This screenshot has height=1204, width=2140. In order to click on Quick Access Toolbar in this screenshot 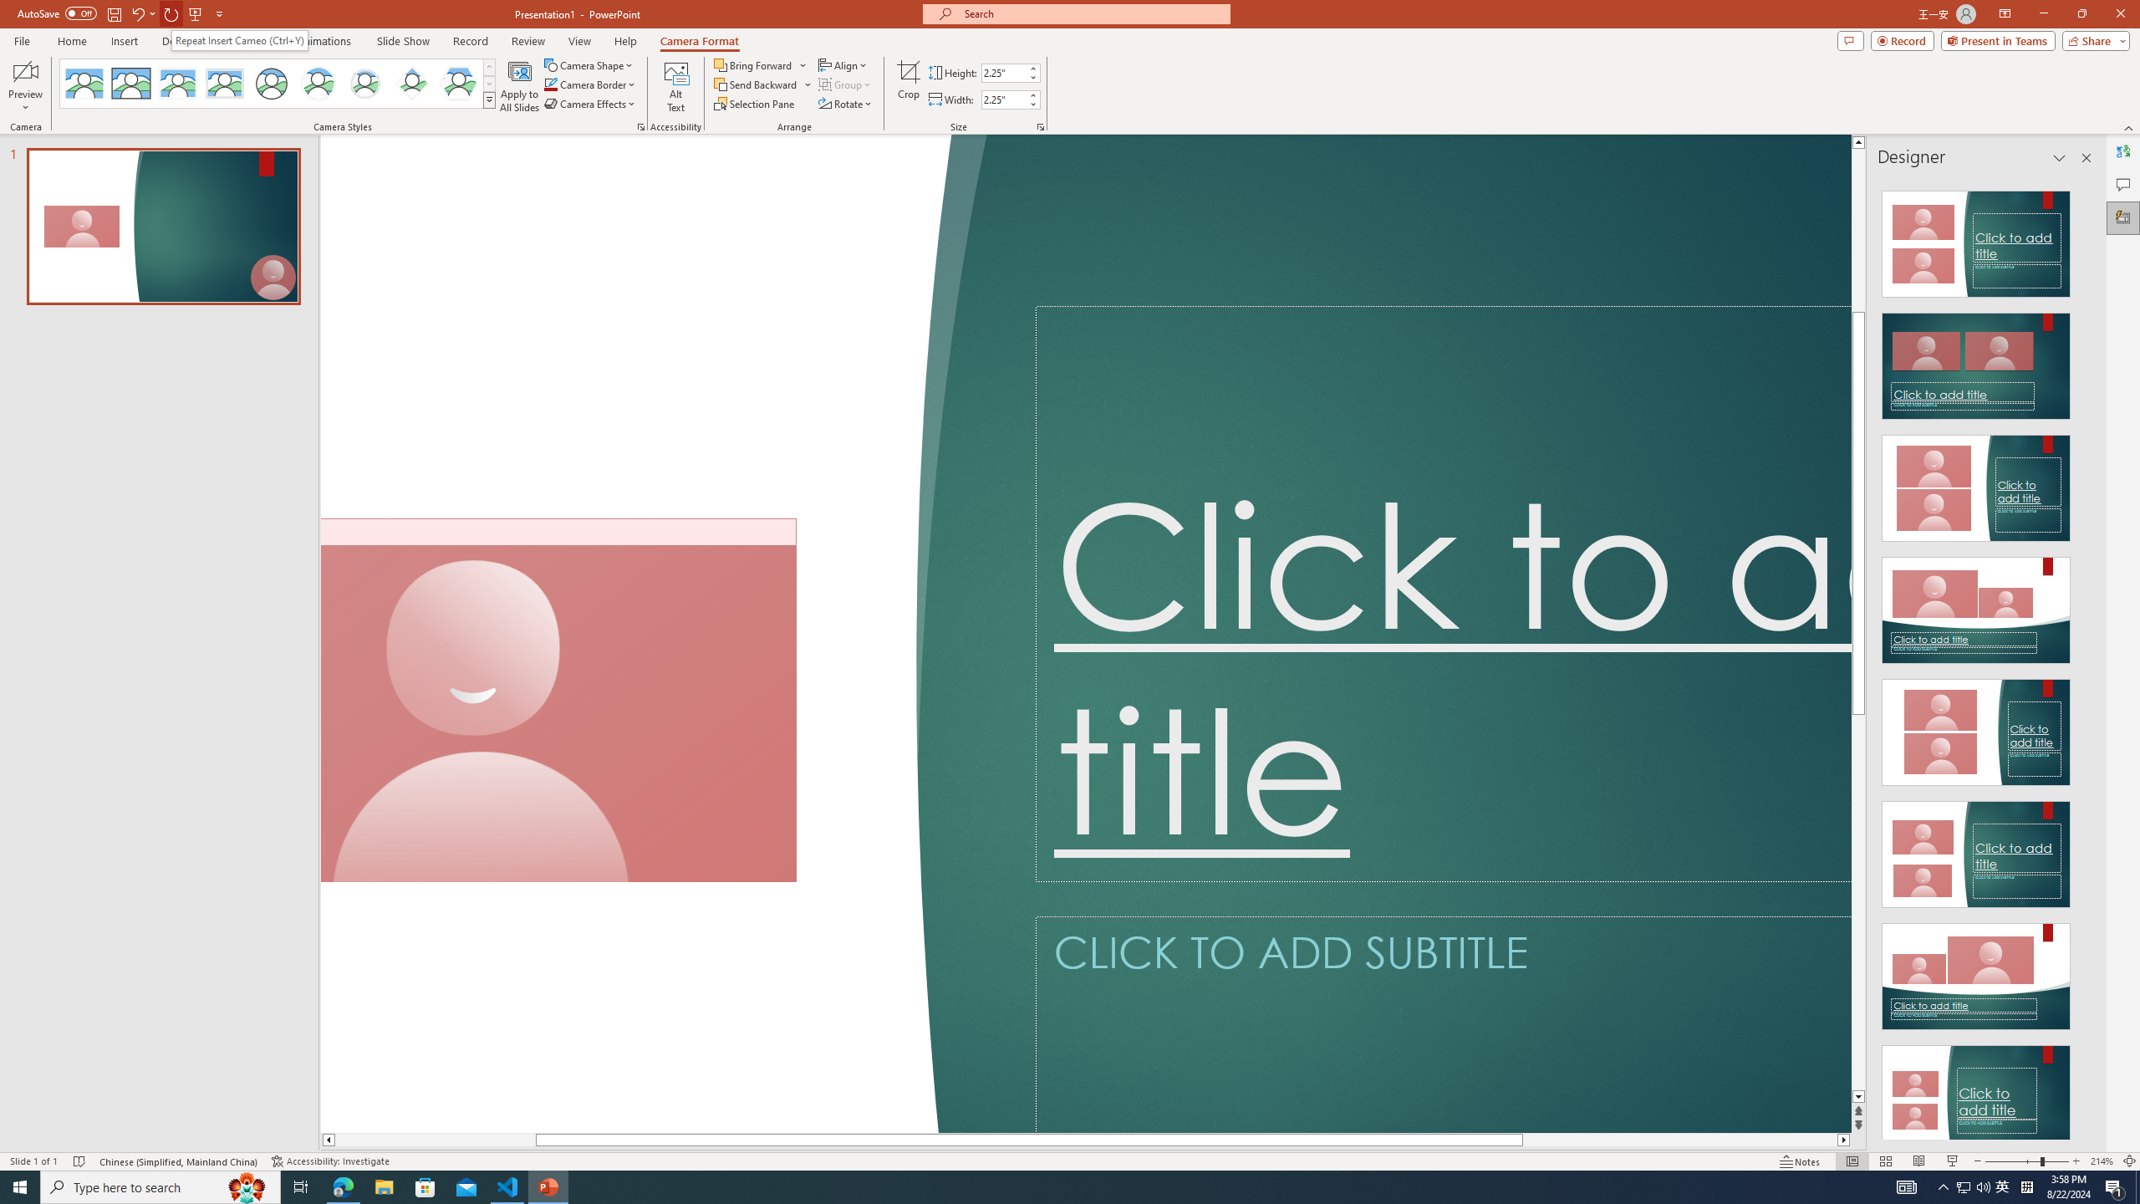, I will do `click(122, 14)`.